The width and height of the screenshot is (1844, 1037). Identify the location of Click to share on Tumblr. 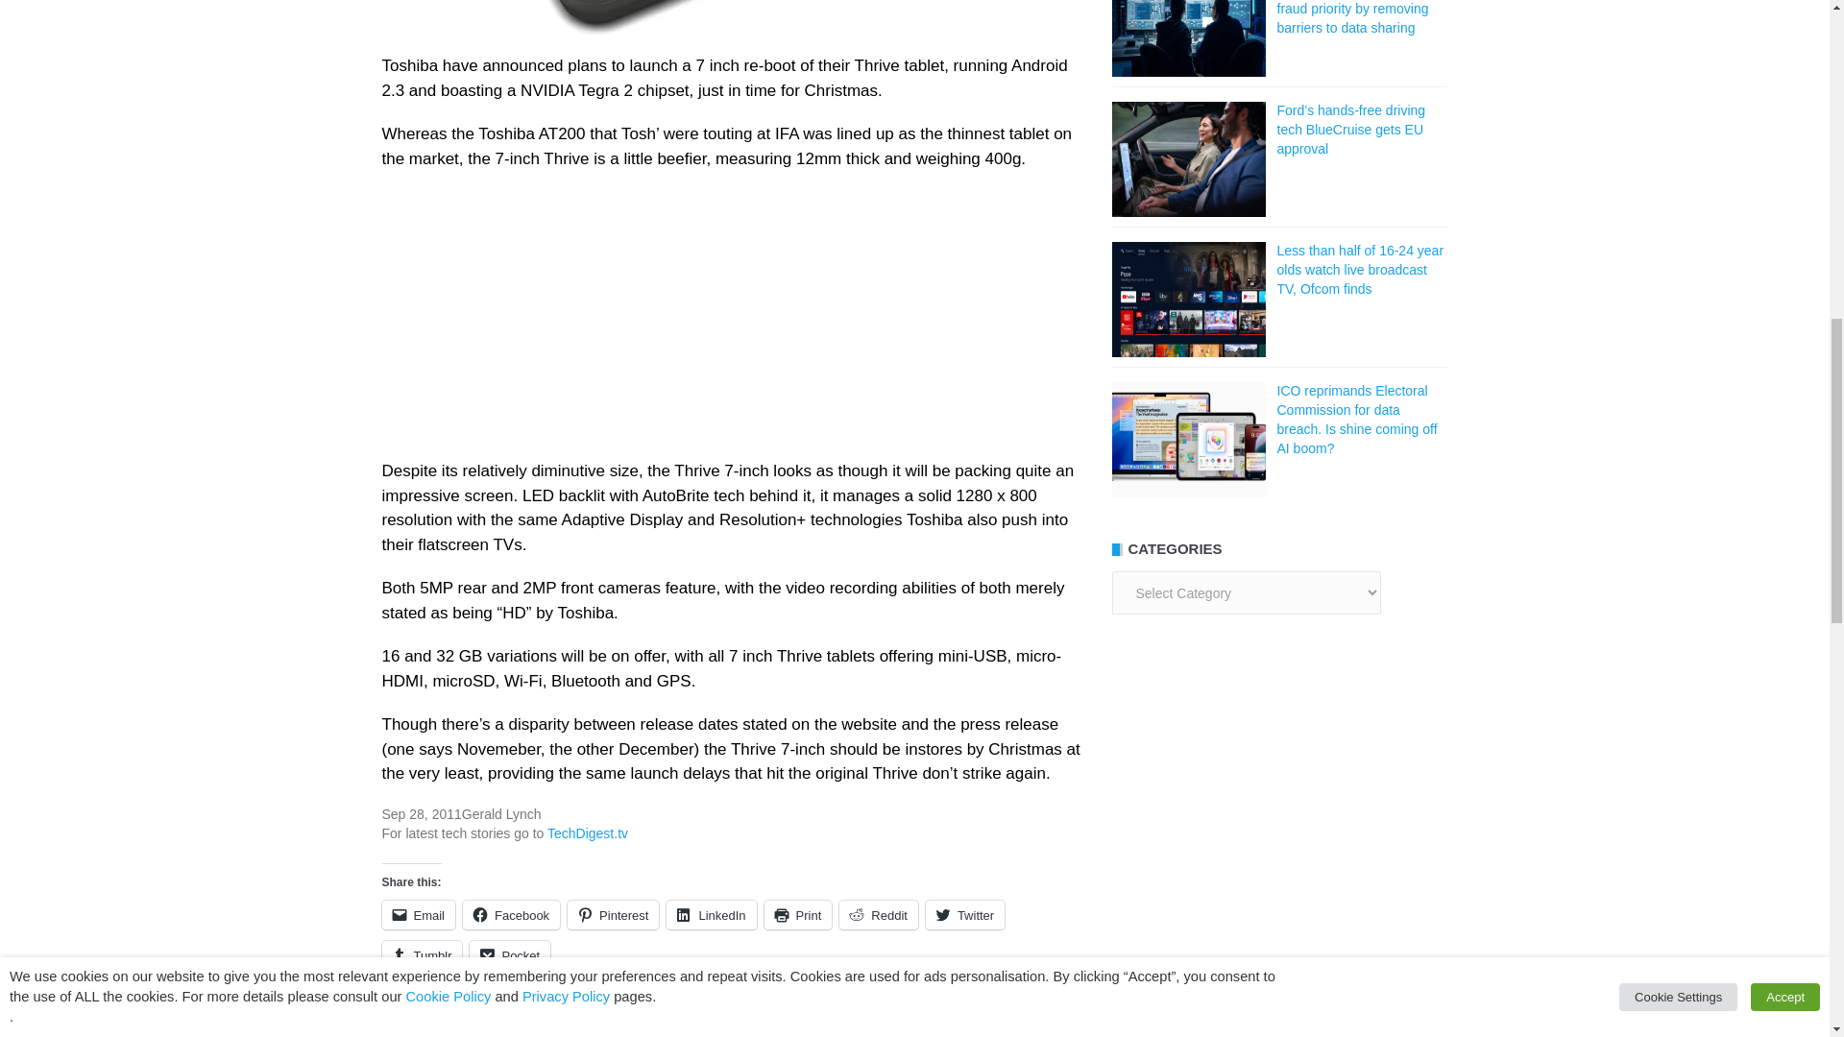
(422, 954).